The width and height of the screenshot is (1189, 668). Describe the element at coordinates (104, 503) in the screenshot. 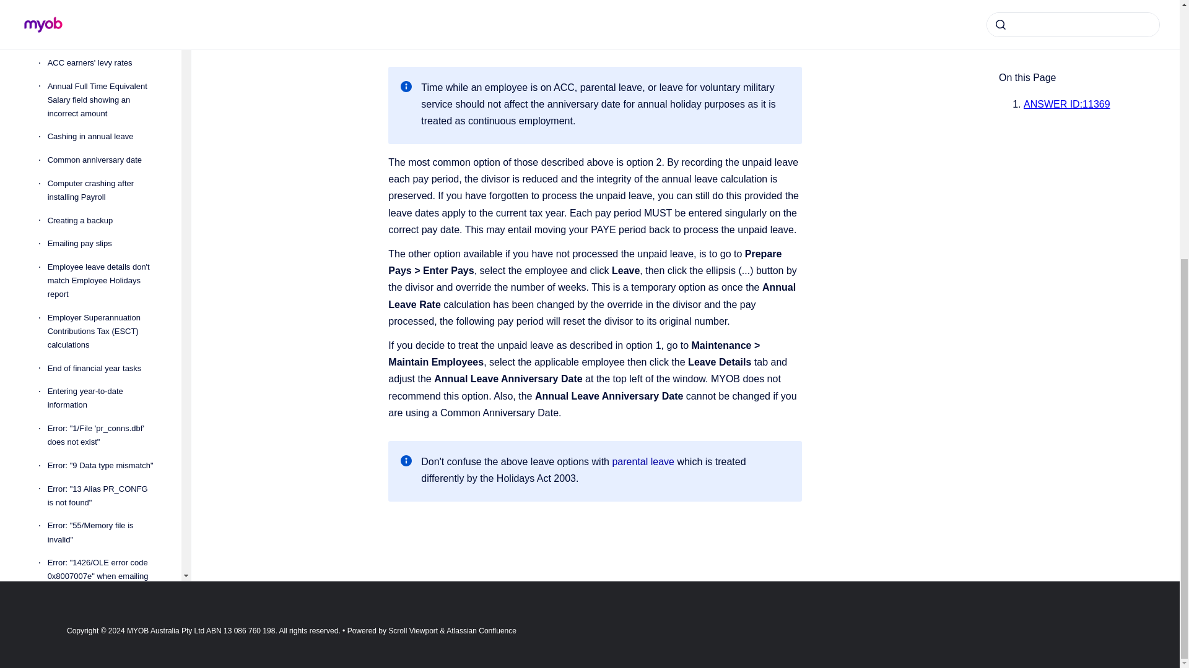

I see `Error: "Pay Slip not found" when emailing pay slips` at that location.